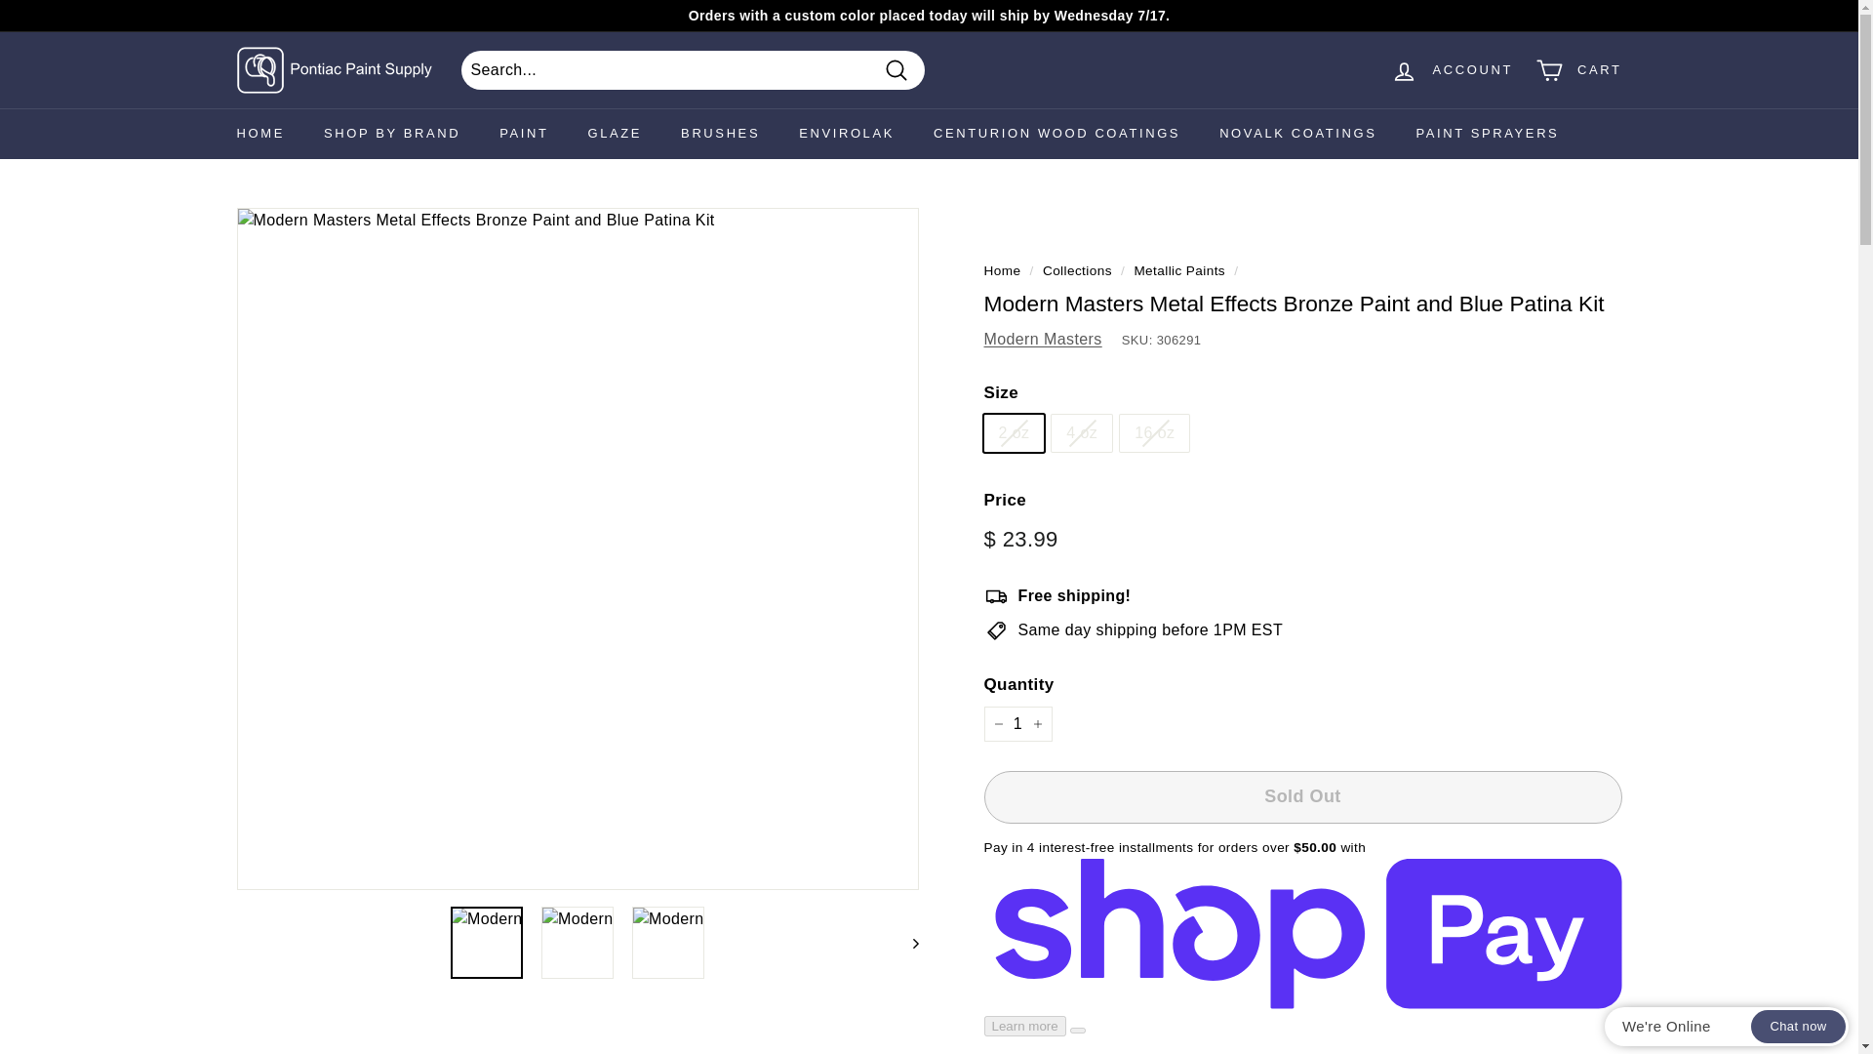 Image resolution: width=1873 pixels, height=1054 pixels. Describe the element at coordinates (1452, 70) in the screenshot. I see `ACCOUNT` at that location.